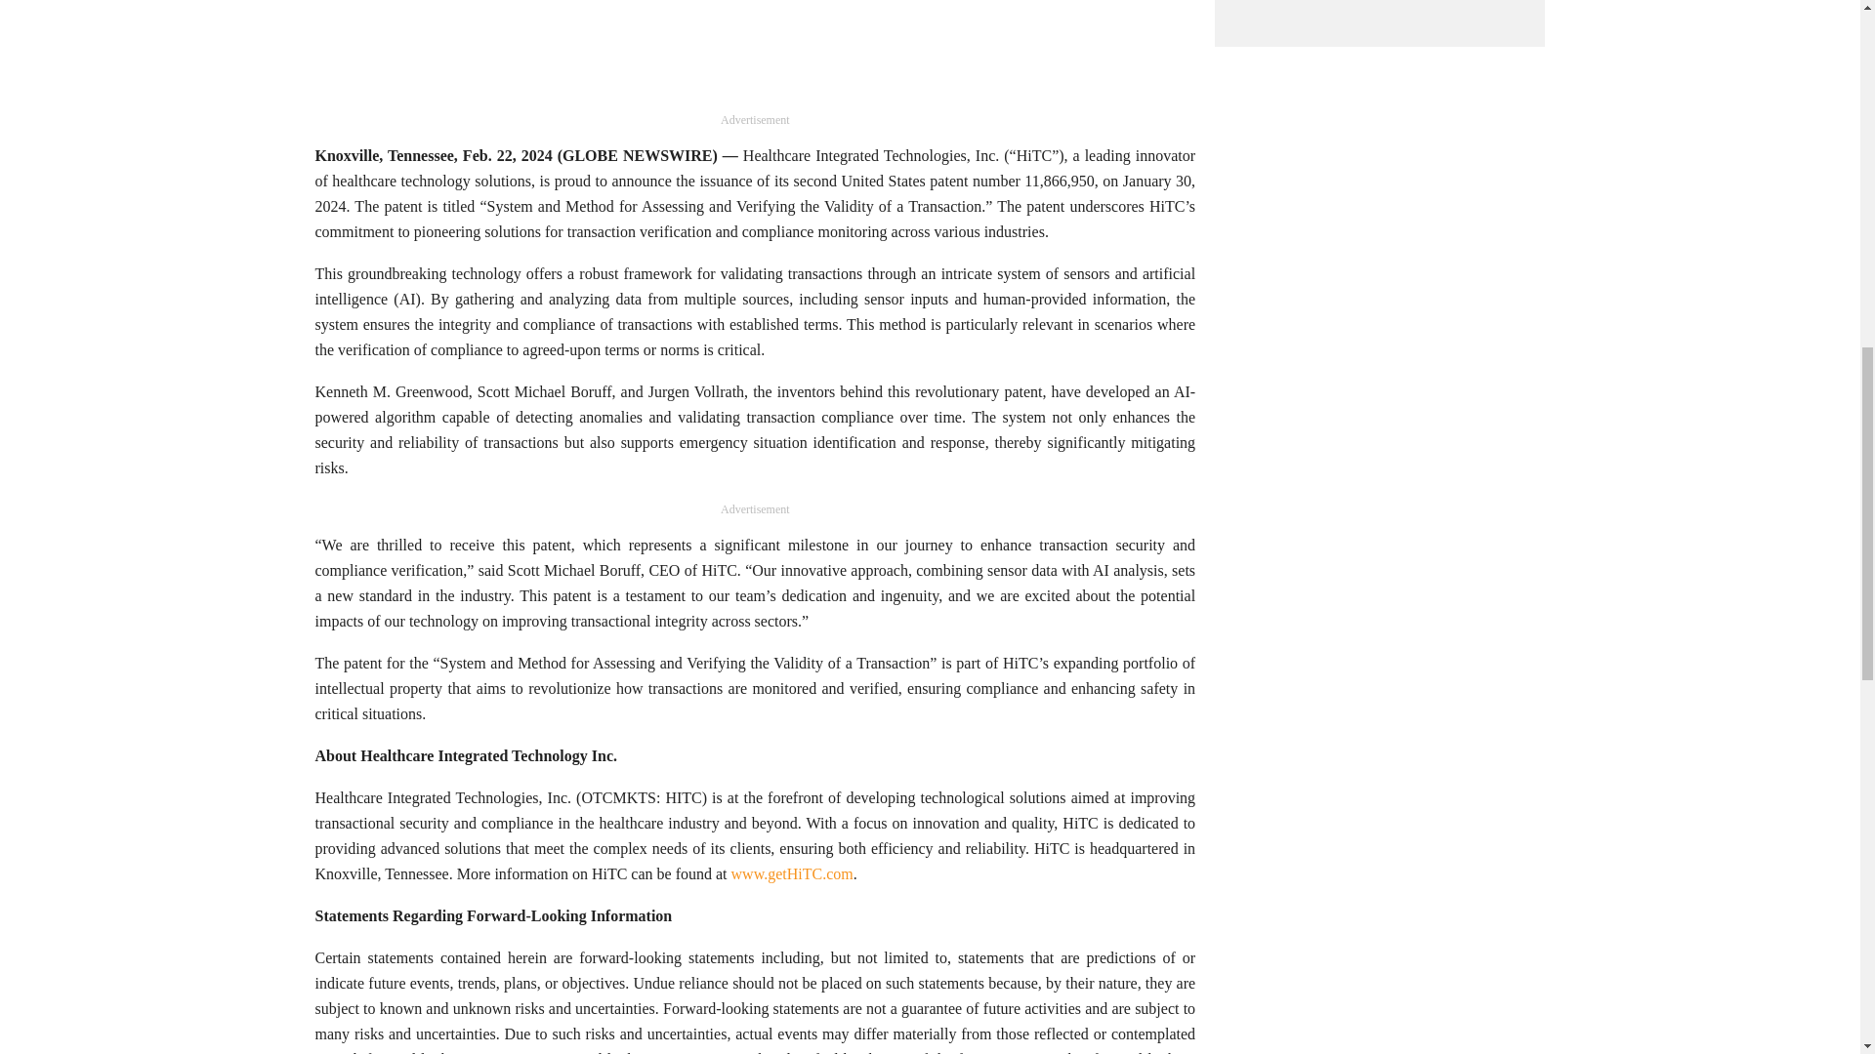 This screenshot has height=1054, width=1875. Describe the element at coordinates (755, 55) in the screenshot. I see `Advertisement` at that location.